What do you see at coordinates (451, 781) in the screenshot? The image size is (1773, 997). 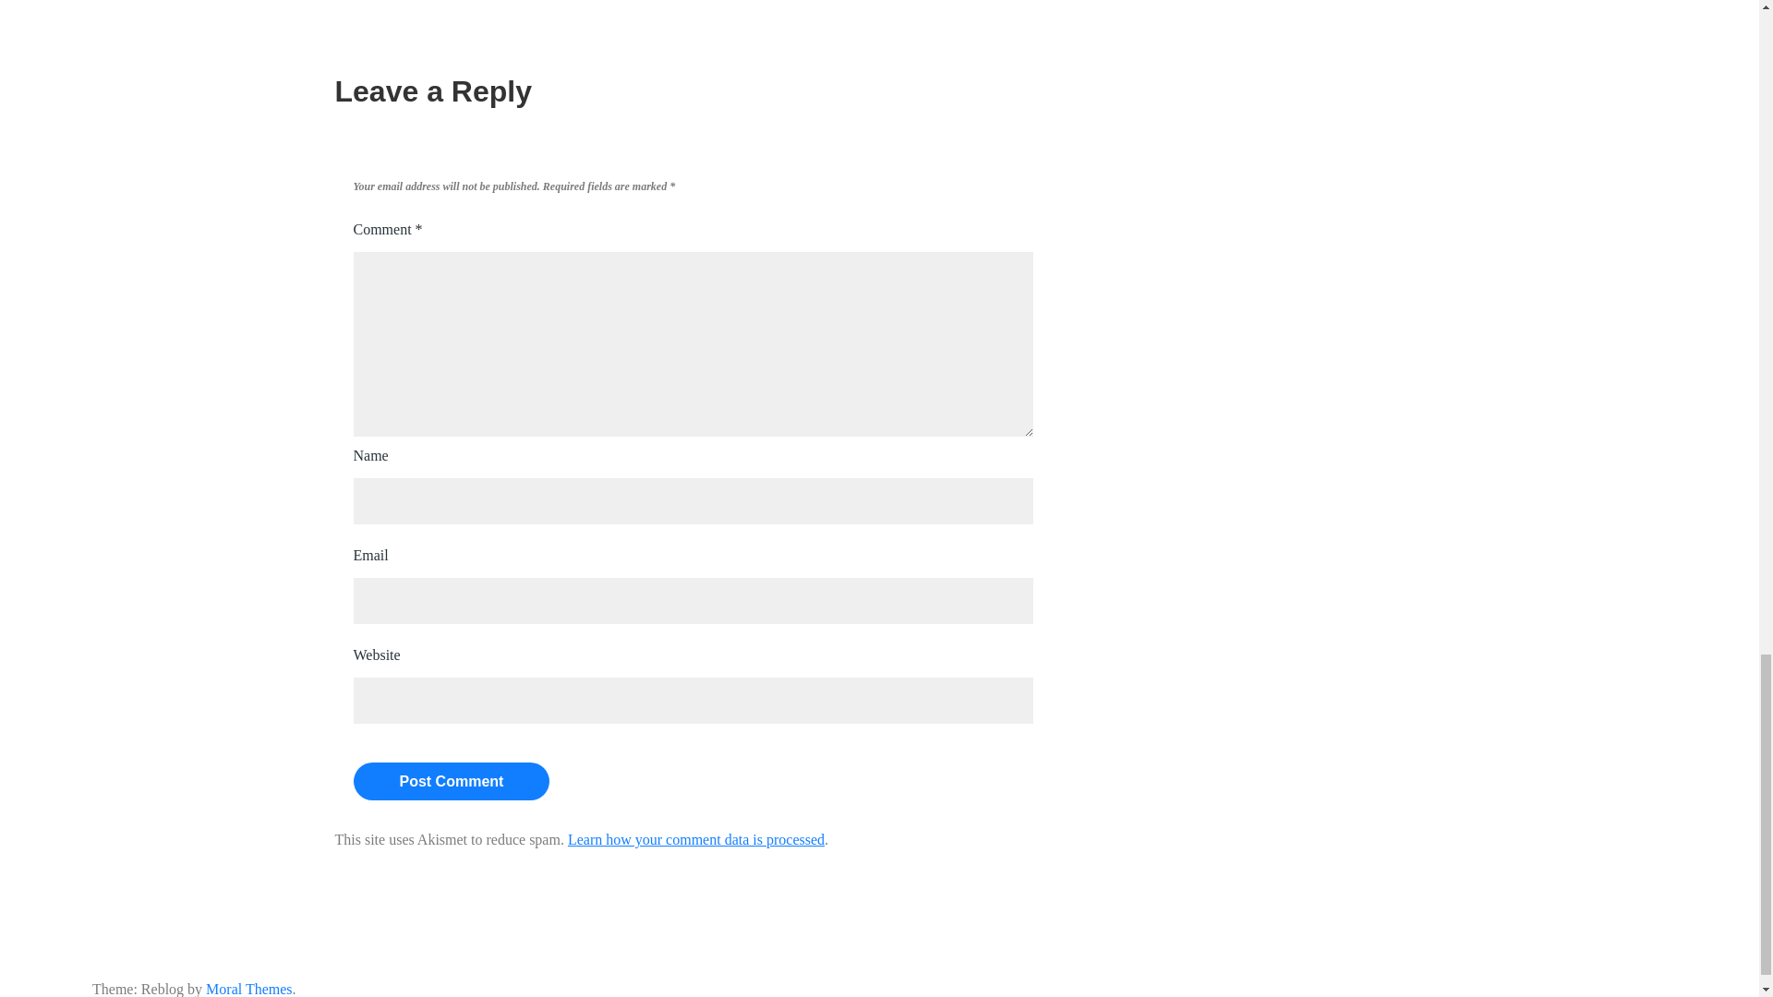 I see `Post Comment` at bounding box center [451, 781].